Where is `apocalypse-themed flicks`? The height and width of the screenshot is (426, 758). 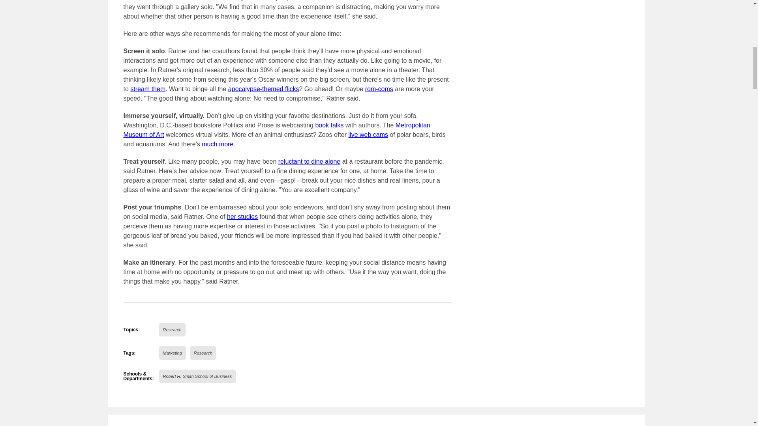 apocalypse-themed flicks is located at coordinates (264, 89).